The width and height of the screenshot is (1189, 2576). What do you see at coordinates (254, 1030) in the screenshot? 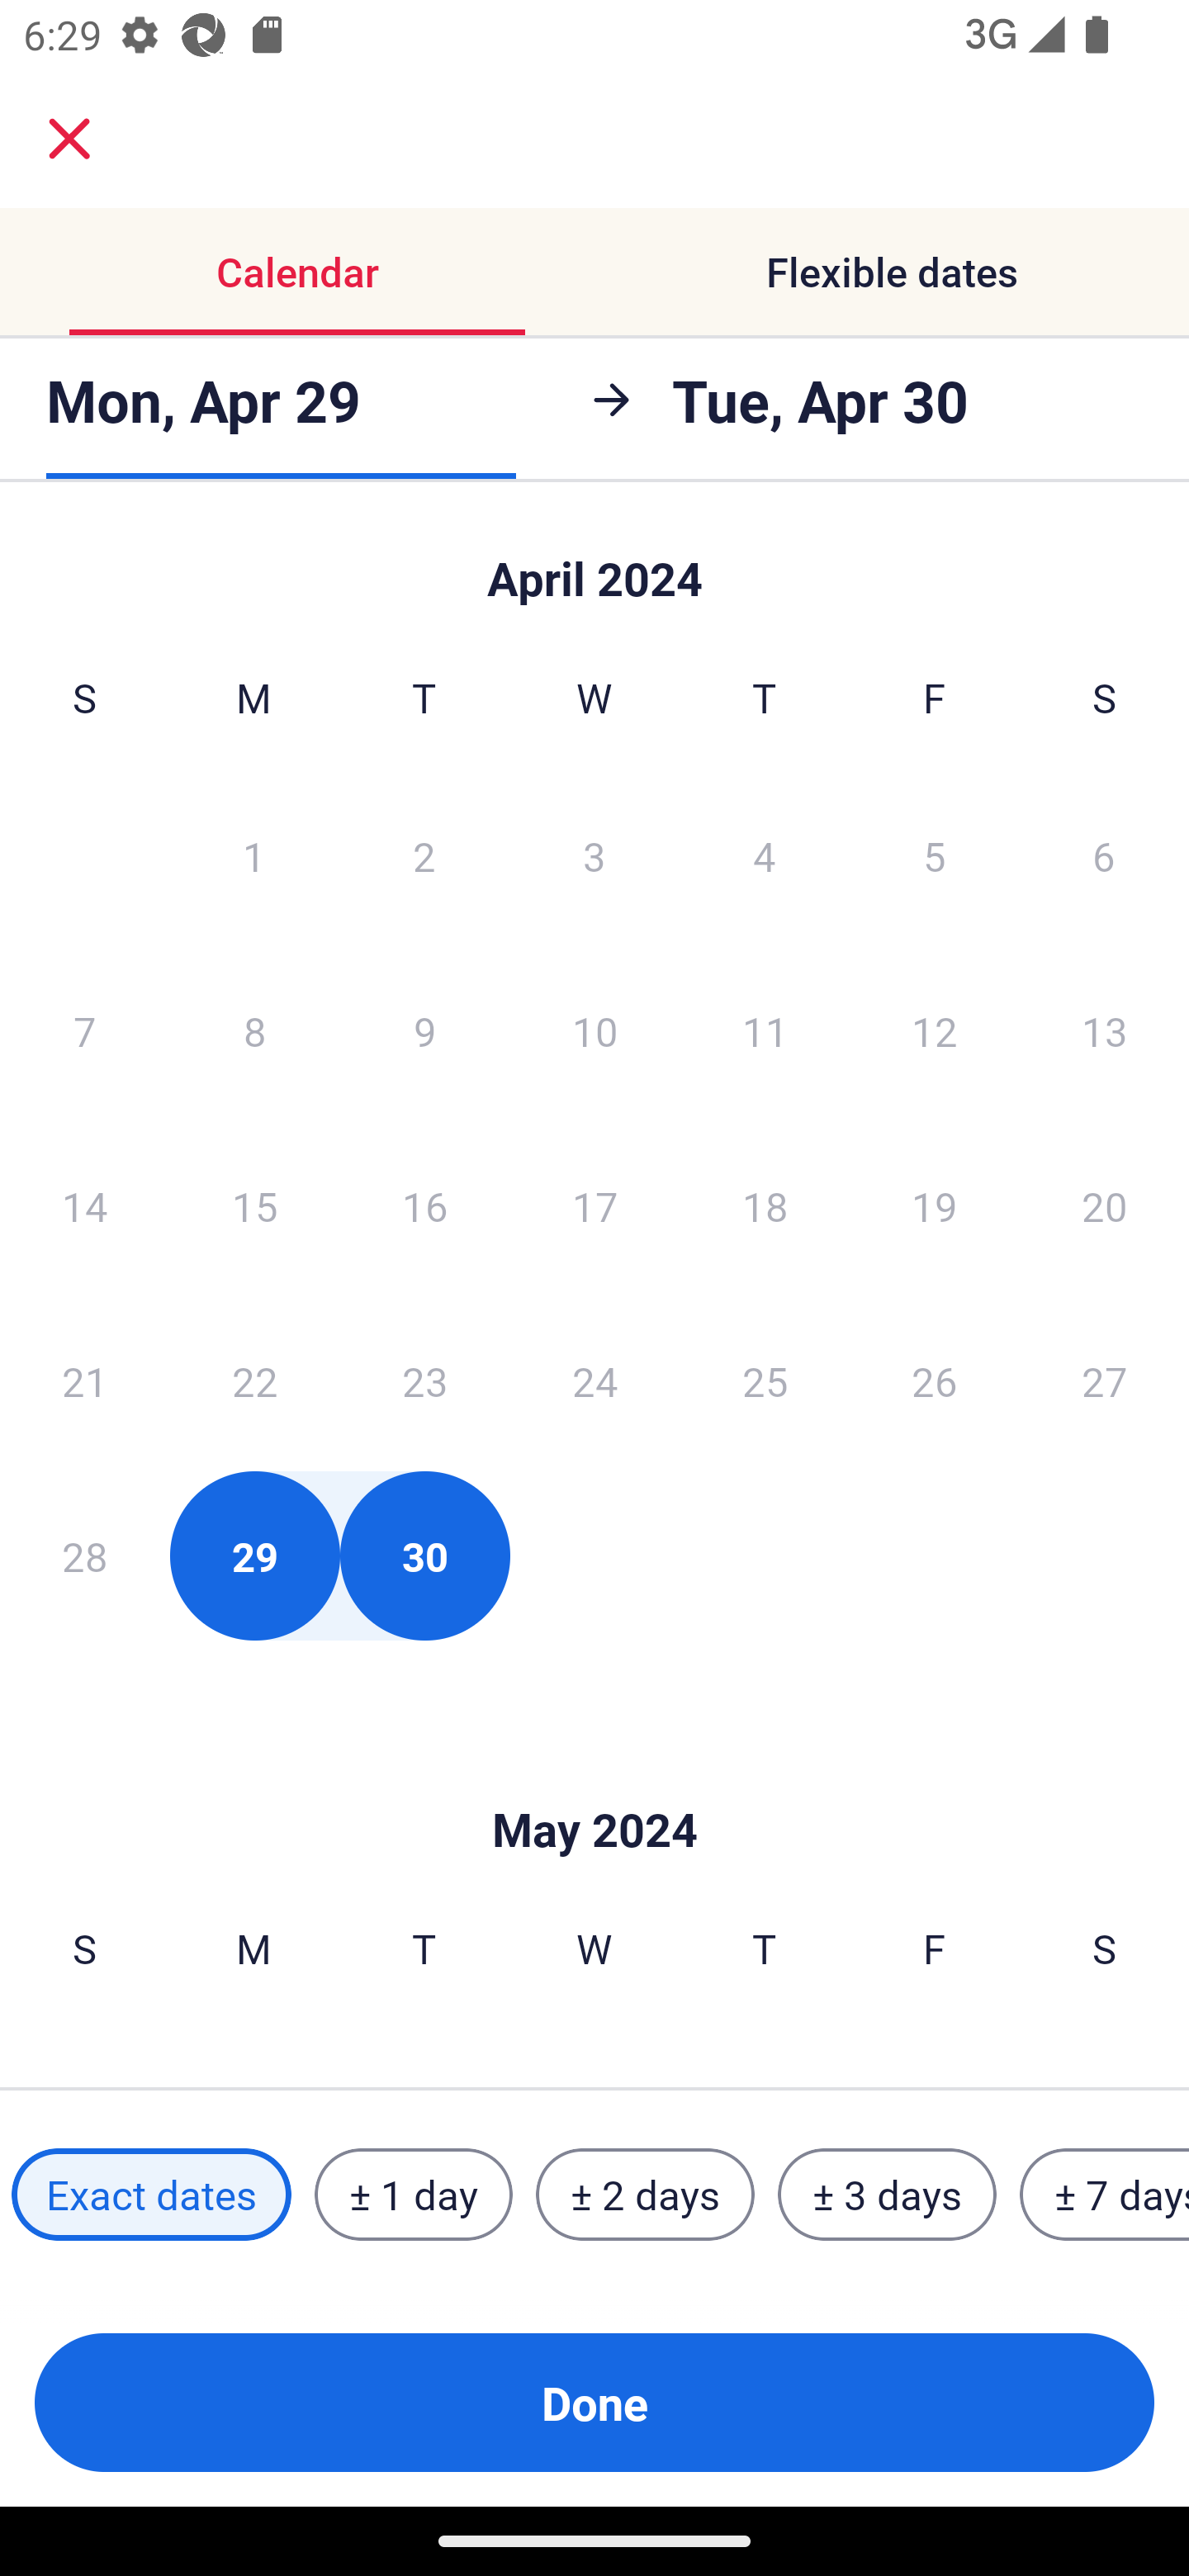
I see `8 Monday, April 8, 2024` at bounding box center [254, 1030].